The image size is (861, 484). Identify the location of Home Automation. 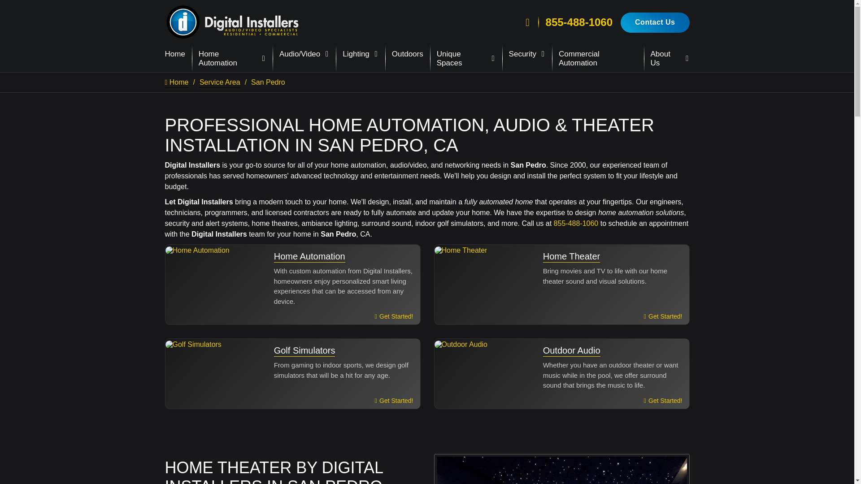
(232, 58).